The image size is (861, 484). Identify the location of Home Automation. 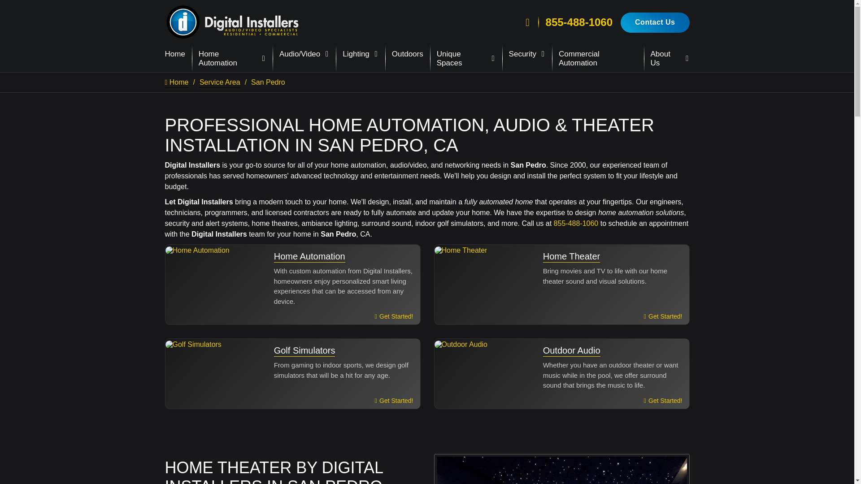
(232, 58).